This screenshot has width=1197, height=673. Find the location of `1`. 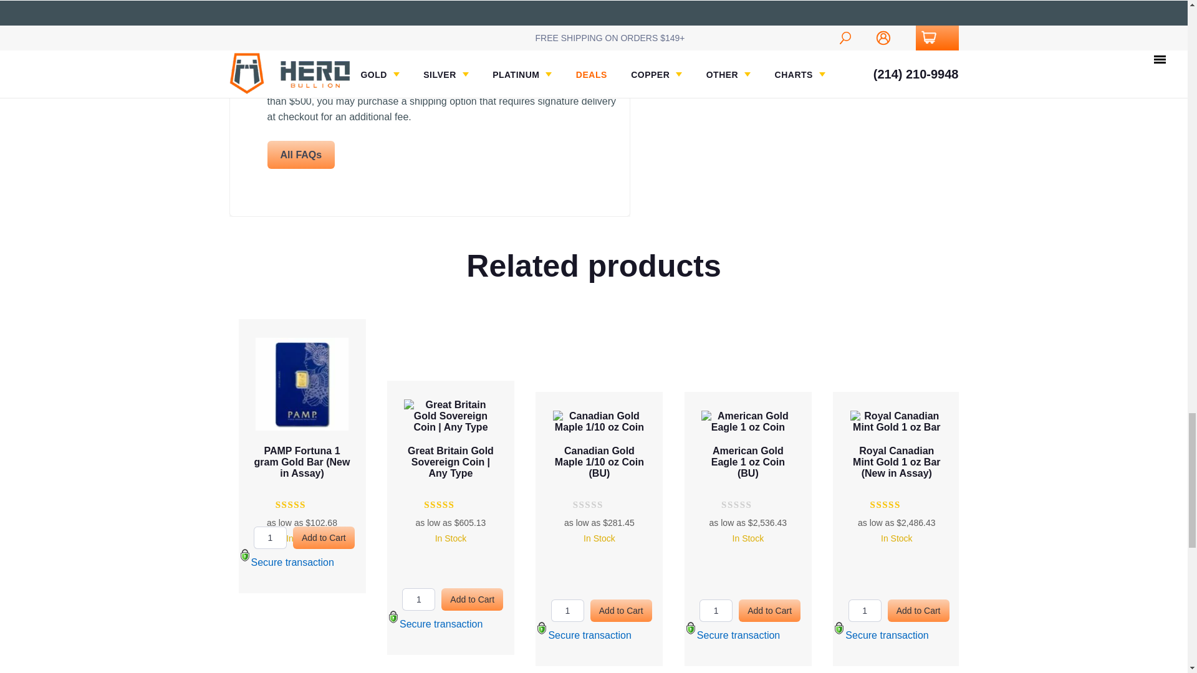

1 is located at coordinates (865, 611).